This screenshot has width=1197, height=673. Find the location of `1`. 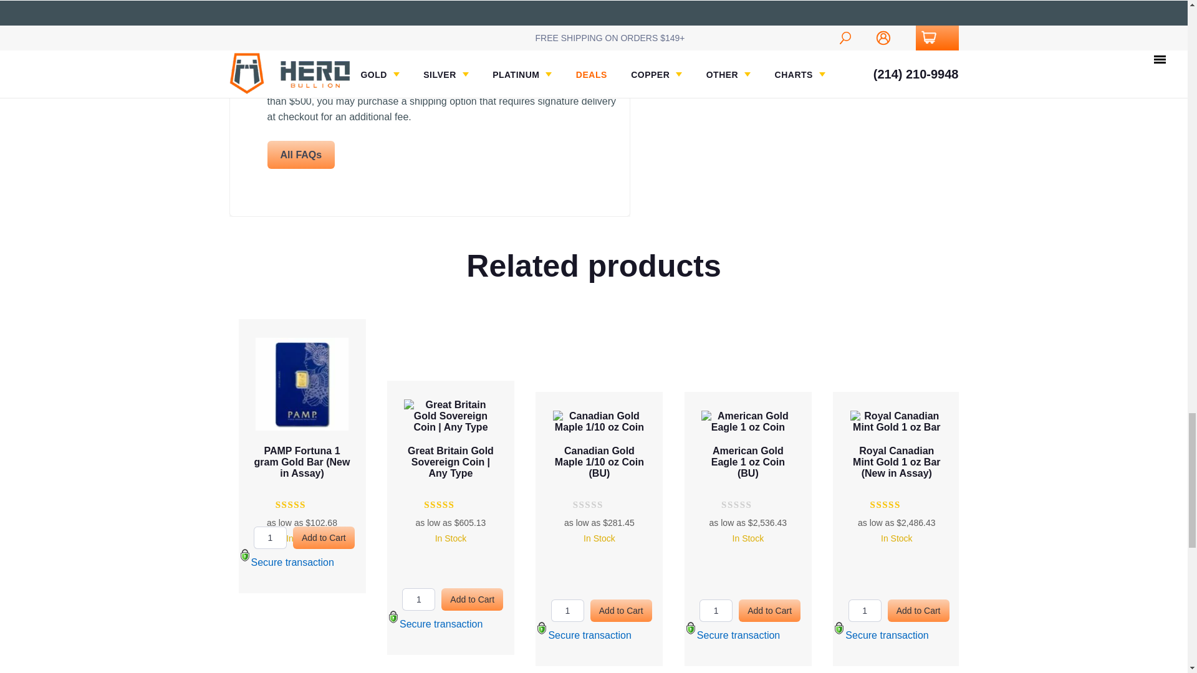

1 is located at coordinates (865, 611).